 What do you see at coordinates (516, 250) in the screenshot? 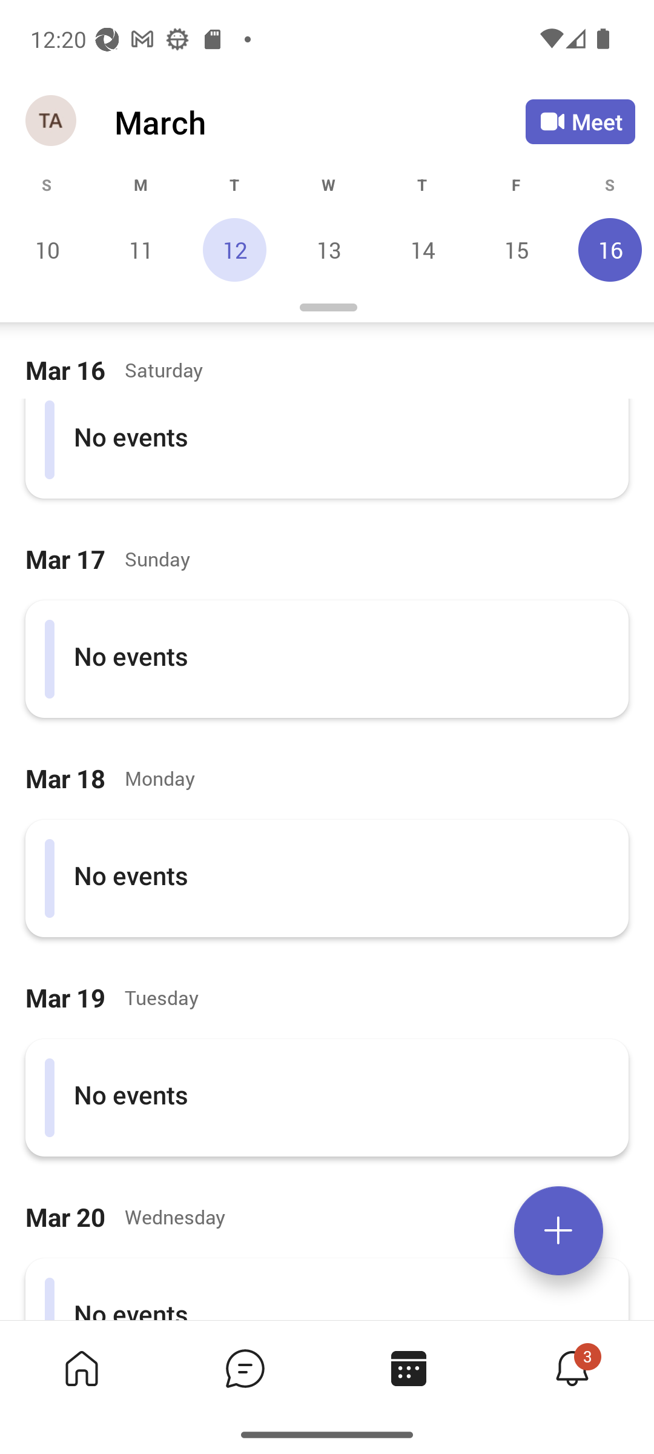
I see `Friday, March 15 15` at bounding box center [516, 250].